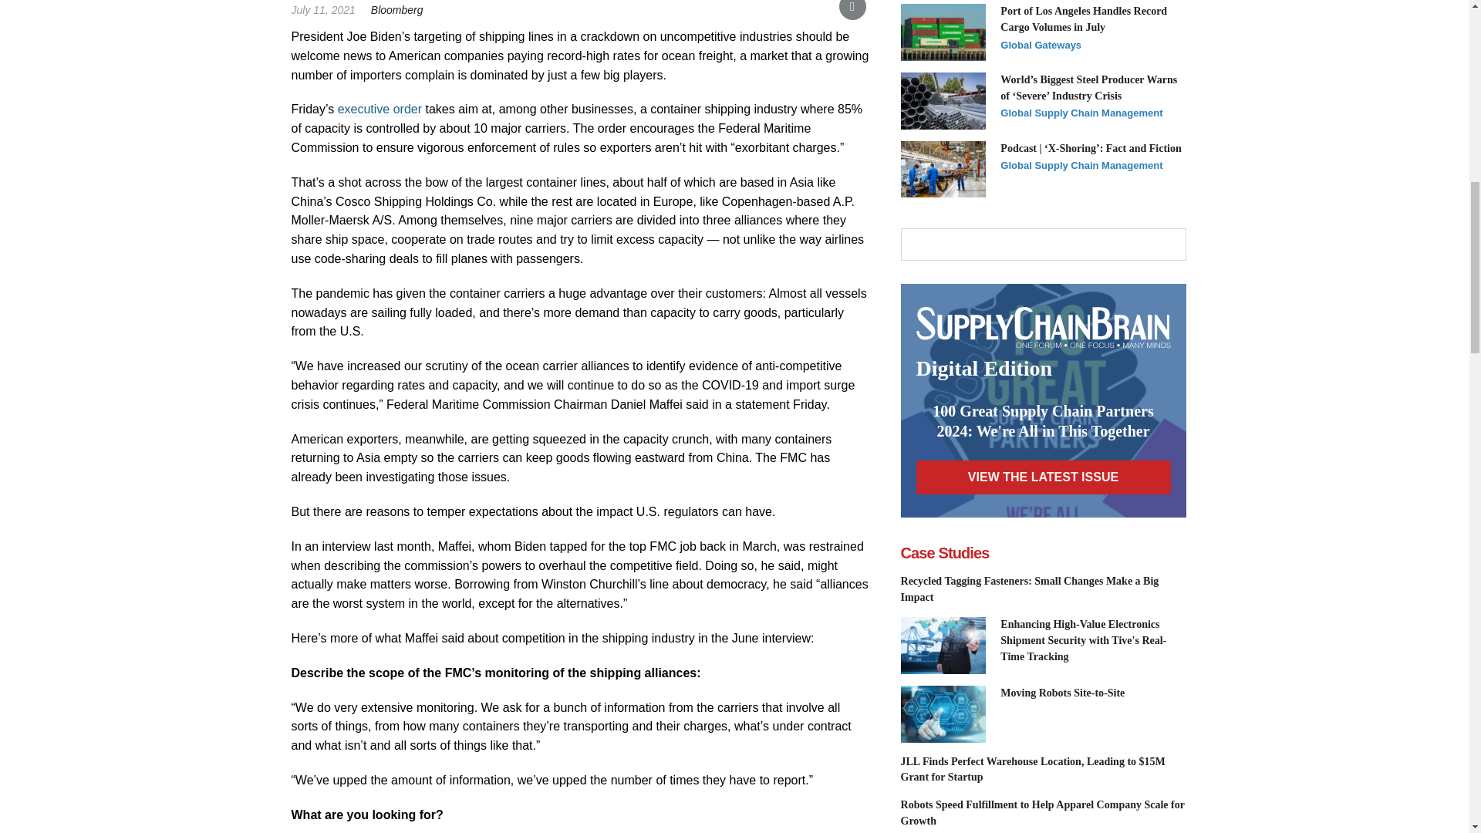 This screenshot has width=1481, height=833. What do you see at coordinates (943, 168) in the screenshot?
I see `CHINA CAR MANUFACTURING iStock- Jenson -1141363948.jpg` at bounding box center [943, 168].